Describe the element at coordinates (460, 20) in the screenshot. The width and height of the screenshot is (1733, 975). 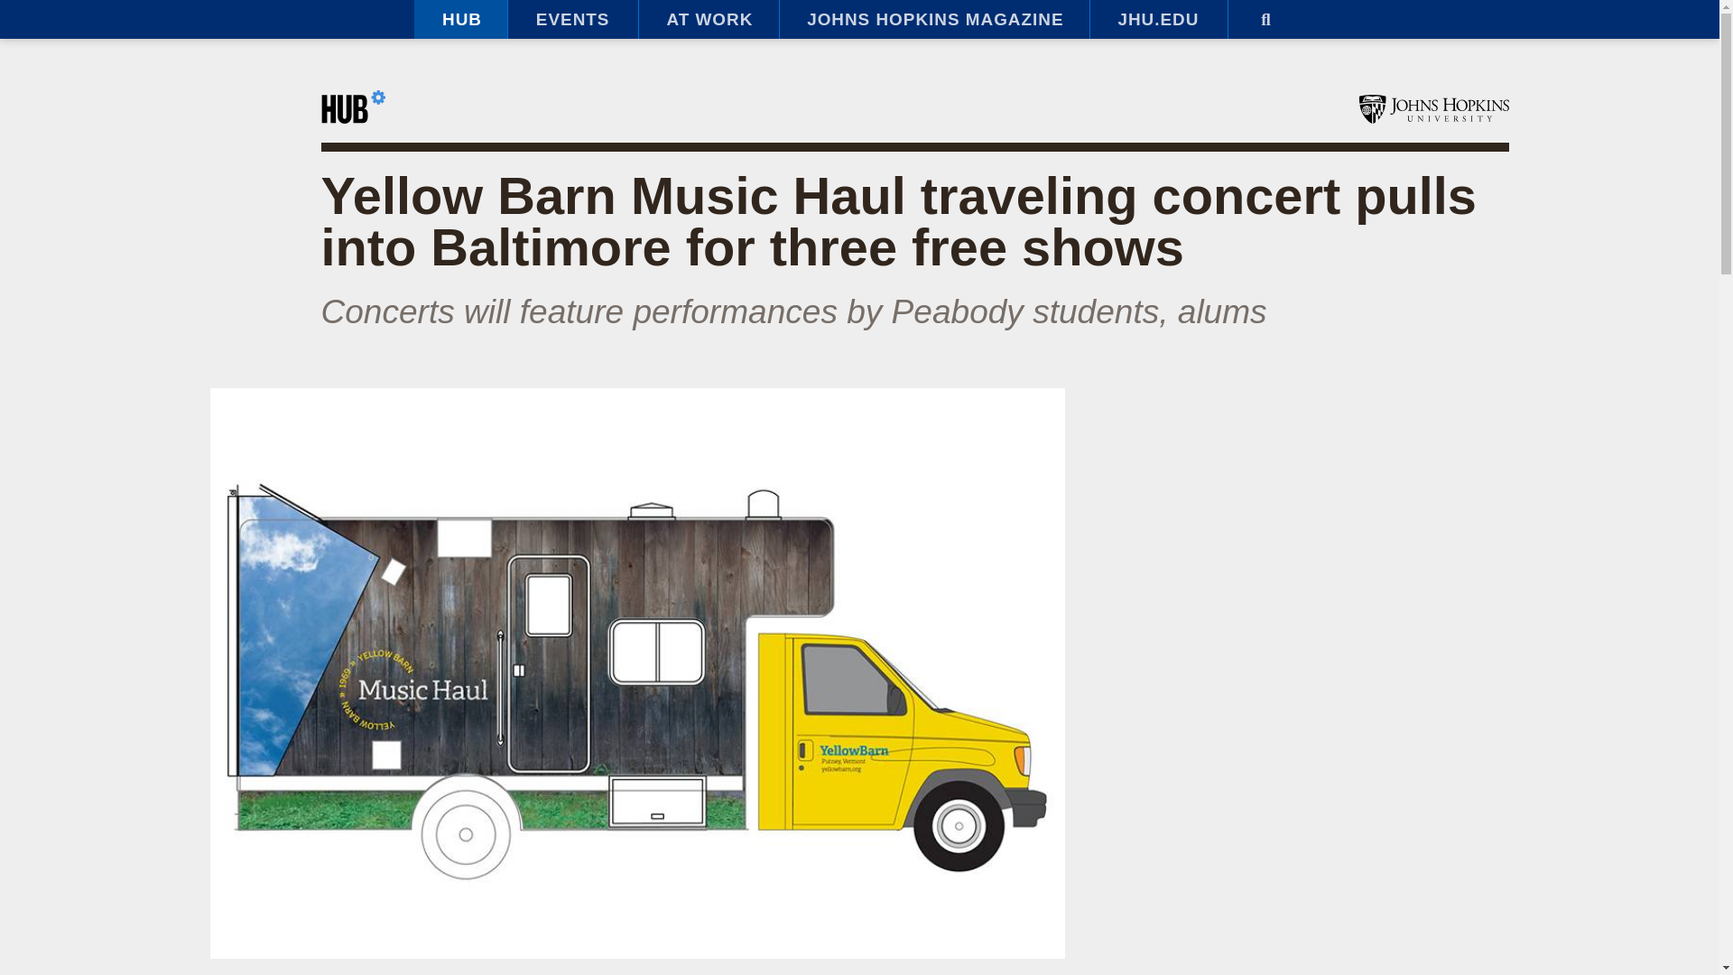
I see `HUB` at that location.